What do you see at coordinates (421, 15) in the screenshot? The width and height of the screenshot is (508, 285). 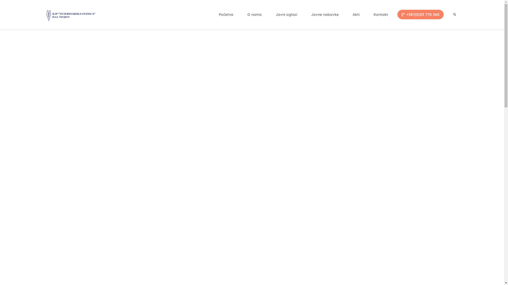 I see `+387(0)33 770 360` at bounding box center [421, 15].